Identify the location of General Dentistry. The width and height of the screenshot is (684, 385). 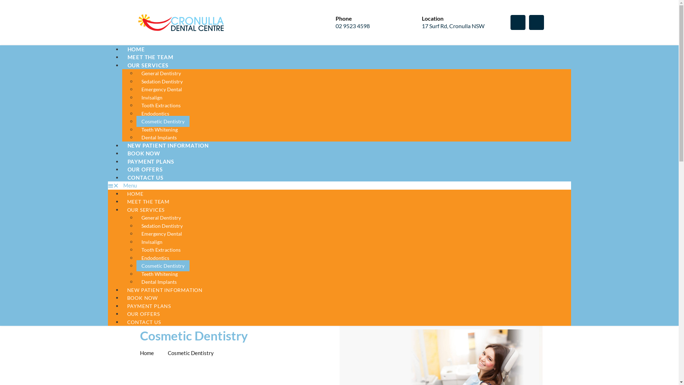
(161, 217).